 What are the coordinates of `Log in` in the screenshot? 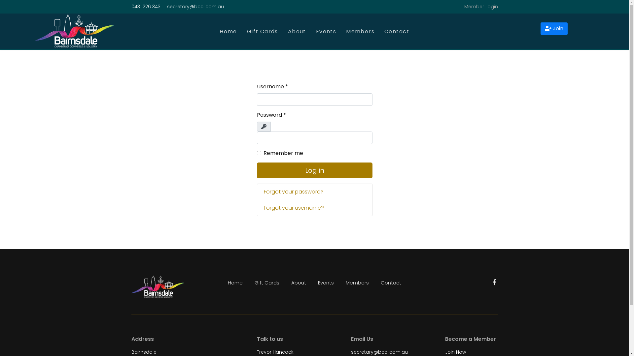 It's located at (315, 170).